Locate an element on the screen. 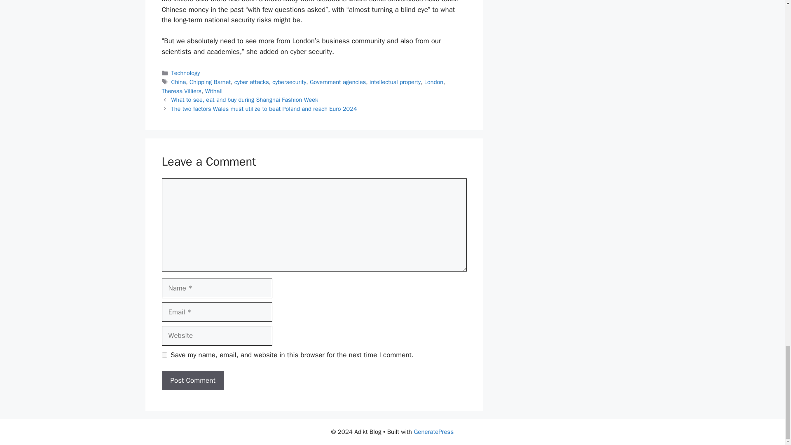  Withall is located at coordinates (213, 91).